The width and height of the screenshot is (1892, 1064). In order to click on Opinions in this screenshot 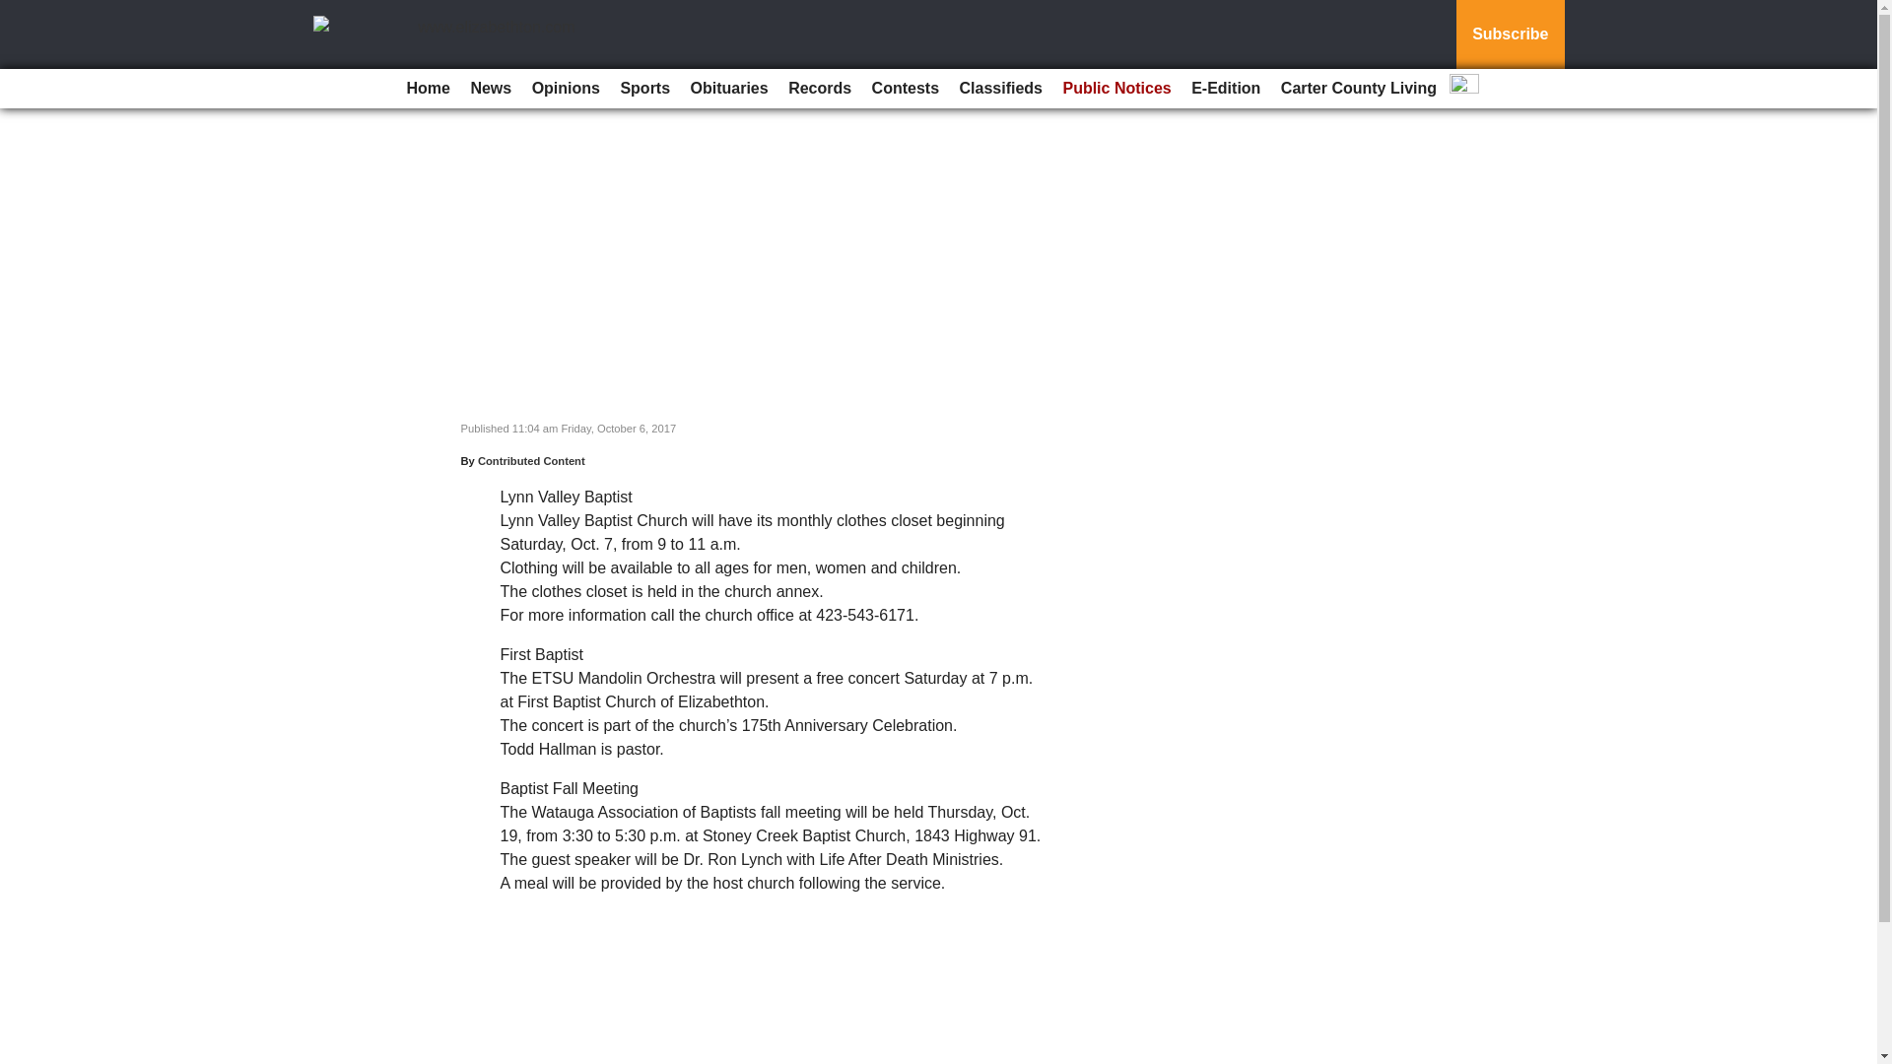, I will do `click(566, 89)`.